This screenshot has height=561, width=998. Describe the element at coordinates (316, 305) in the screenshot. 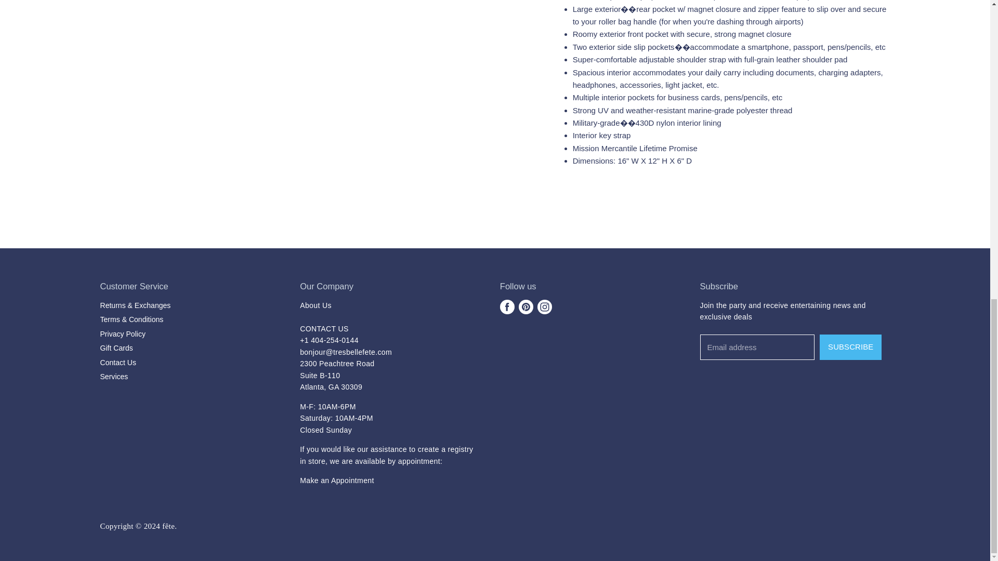

I see `About Us` at that location.